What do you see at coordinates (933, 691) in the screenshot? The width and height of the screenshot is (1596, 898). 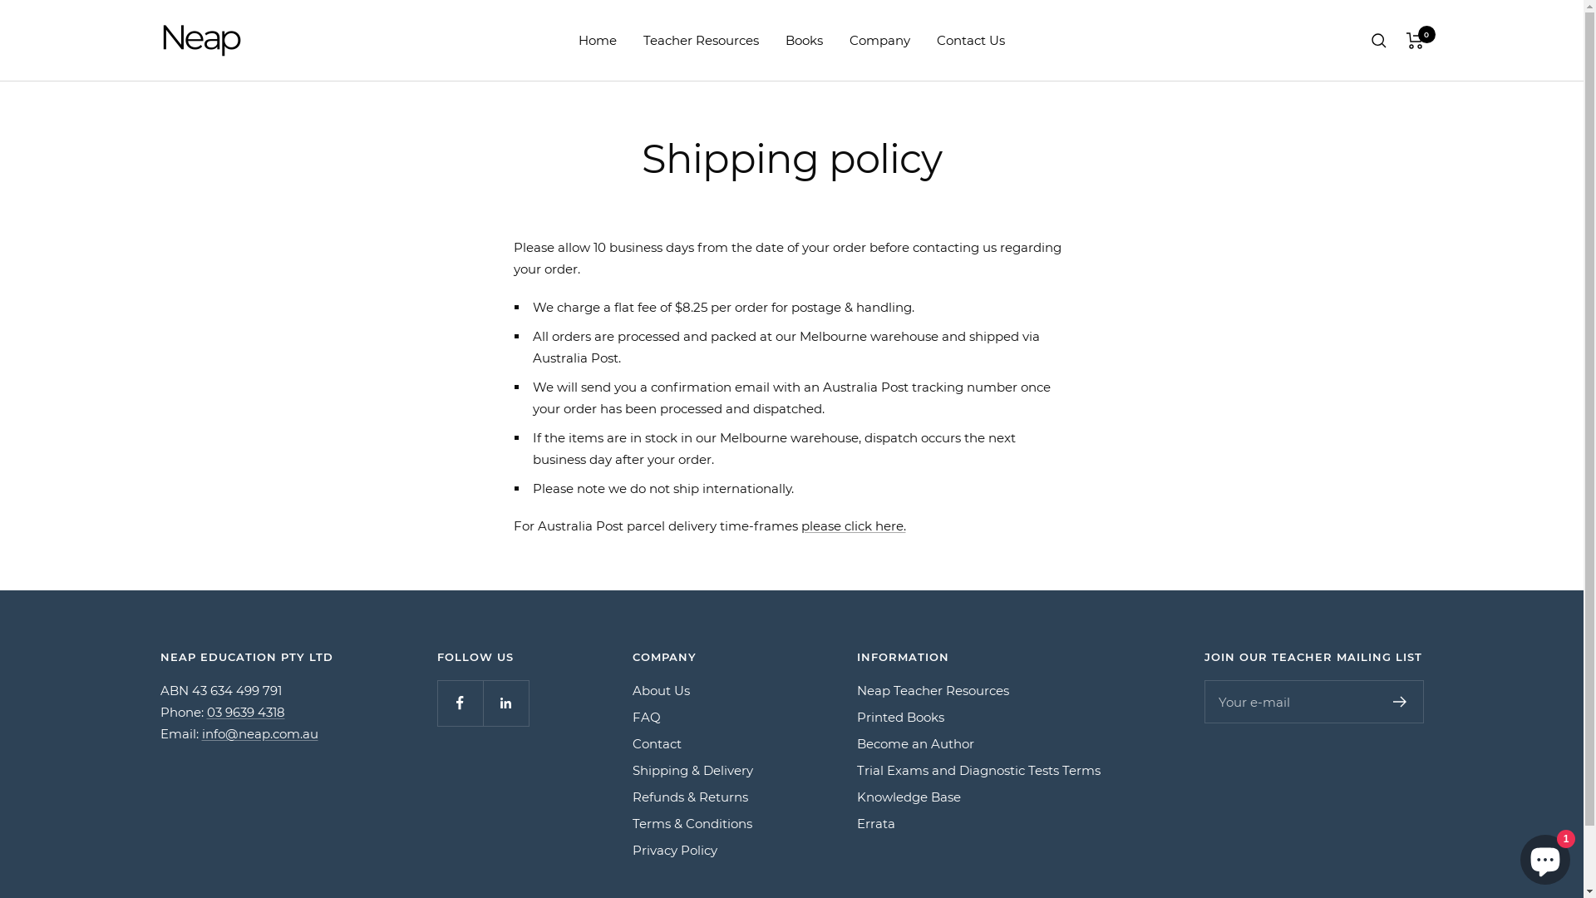 I see `Neap Teacher Resources` at bounding box center [933, 691].